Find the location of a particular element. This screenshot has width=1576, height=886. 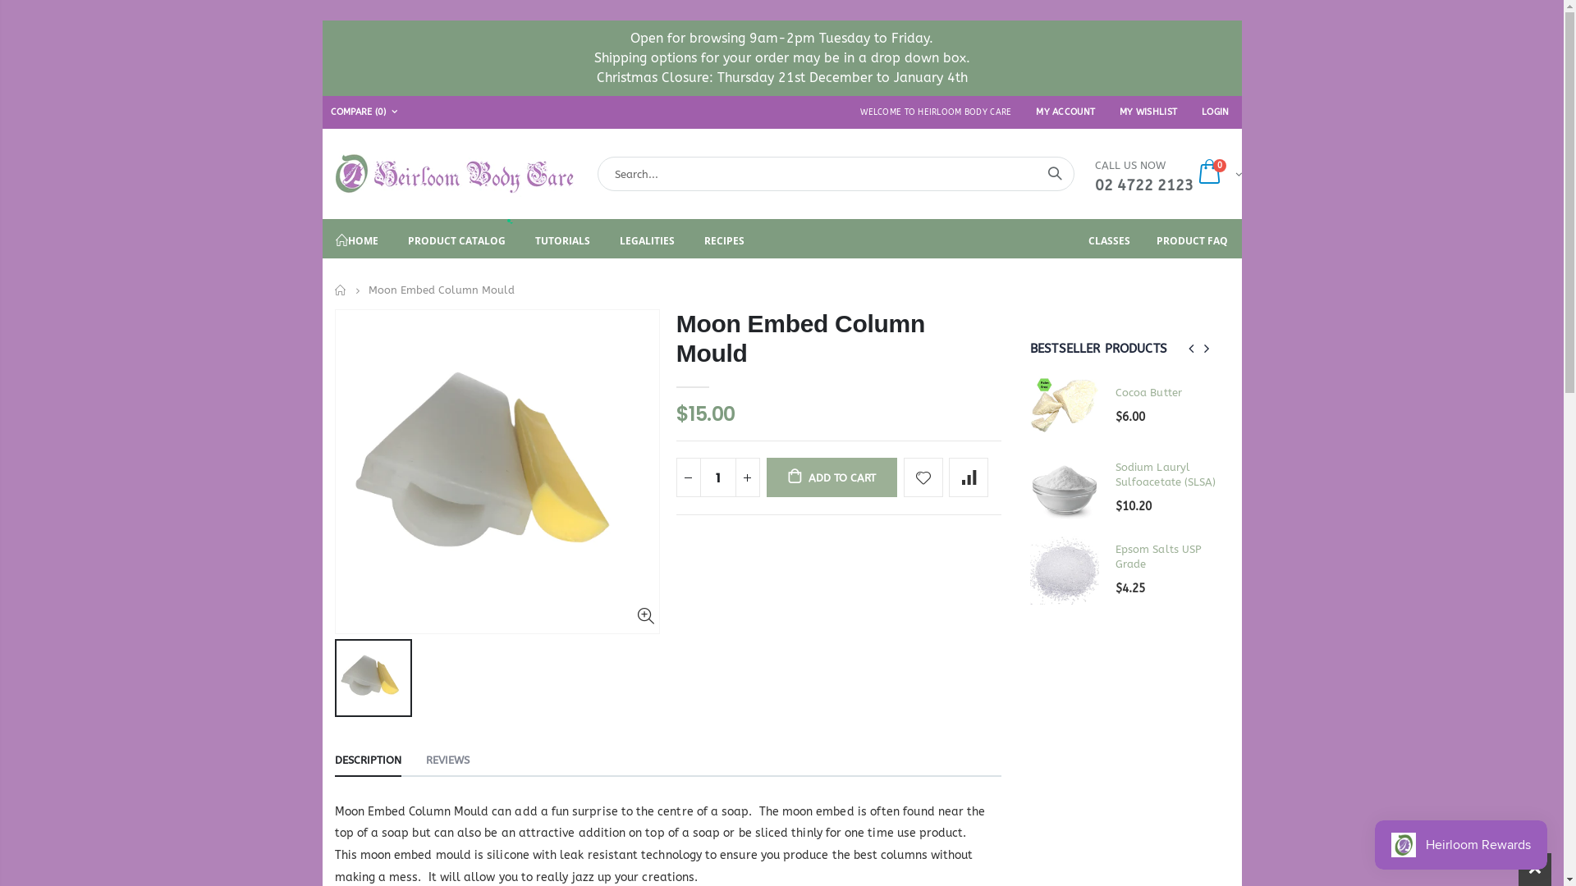

Castor Oil - Hexane Free is located at coordinates (979, 475).